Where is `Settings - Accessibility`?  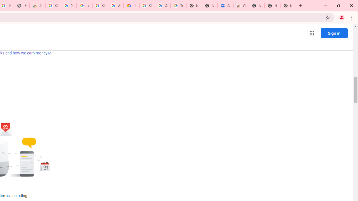 Settings - Accessibility is located at coordinates (225, 6).